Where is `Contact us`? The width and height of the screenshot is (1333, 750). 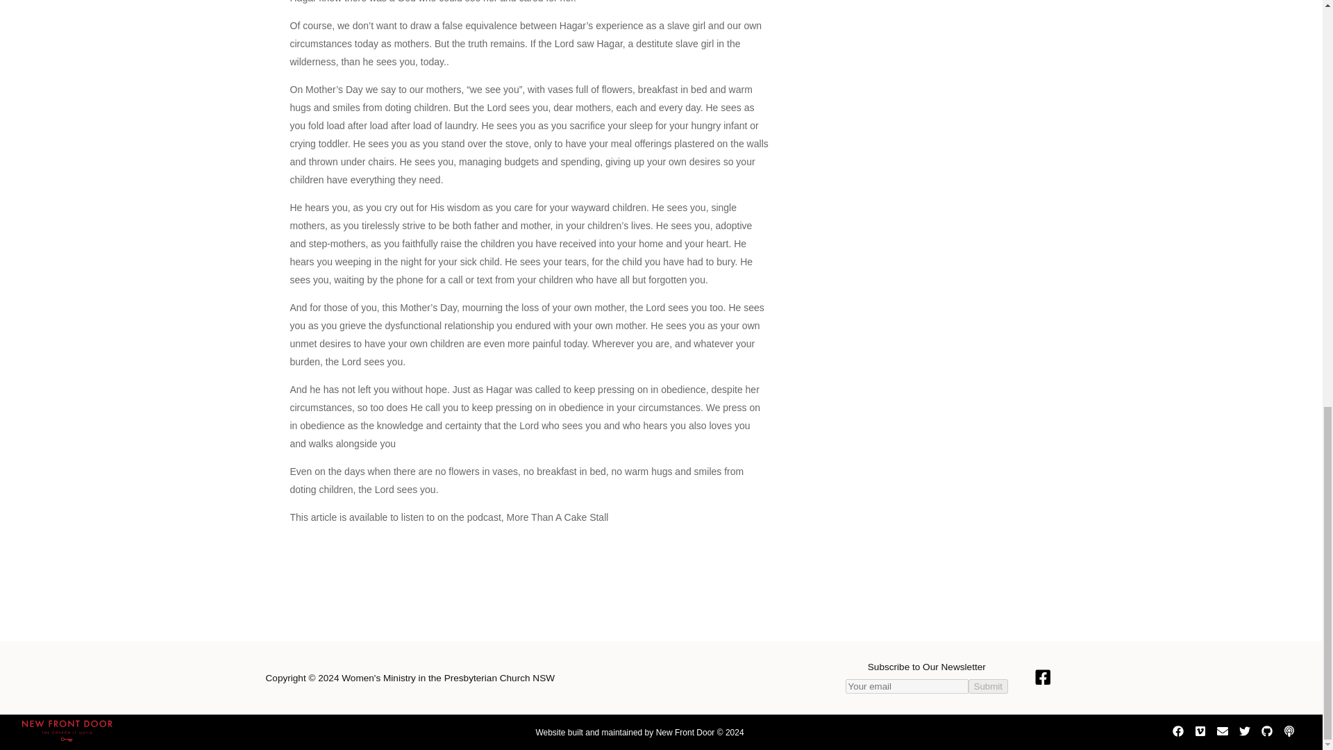
Contact us is located at coordinates (1223, 733).